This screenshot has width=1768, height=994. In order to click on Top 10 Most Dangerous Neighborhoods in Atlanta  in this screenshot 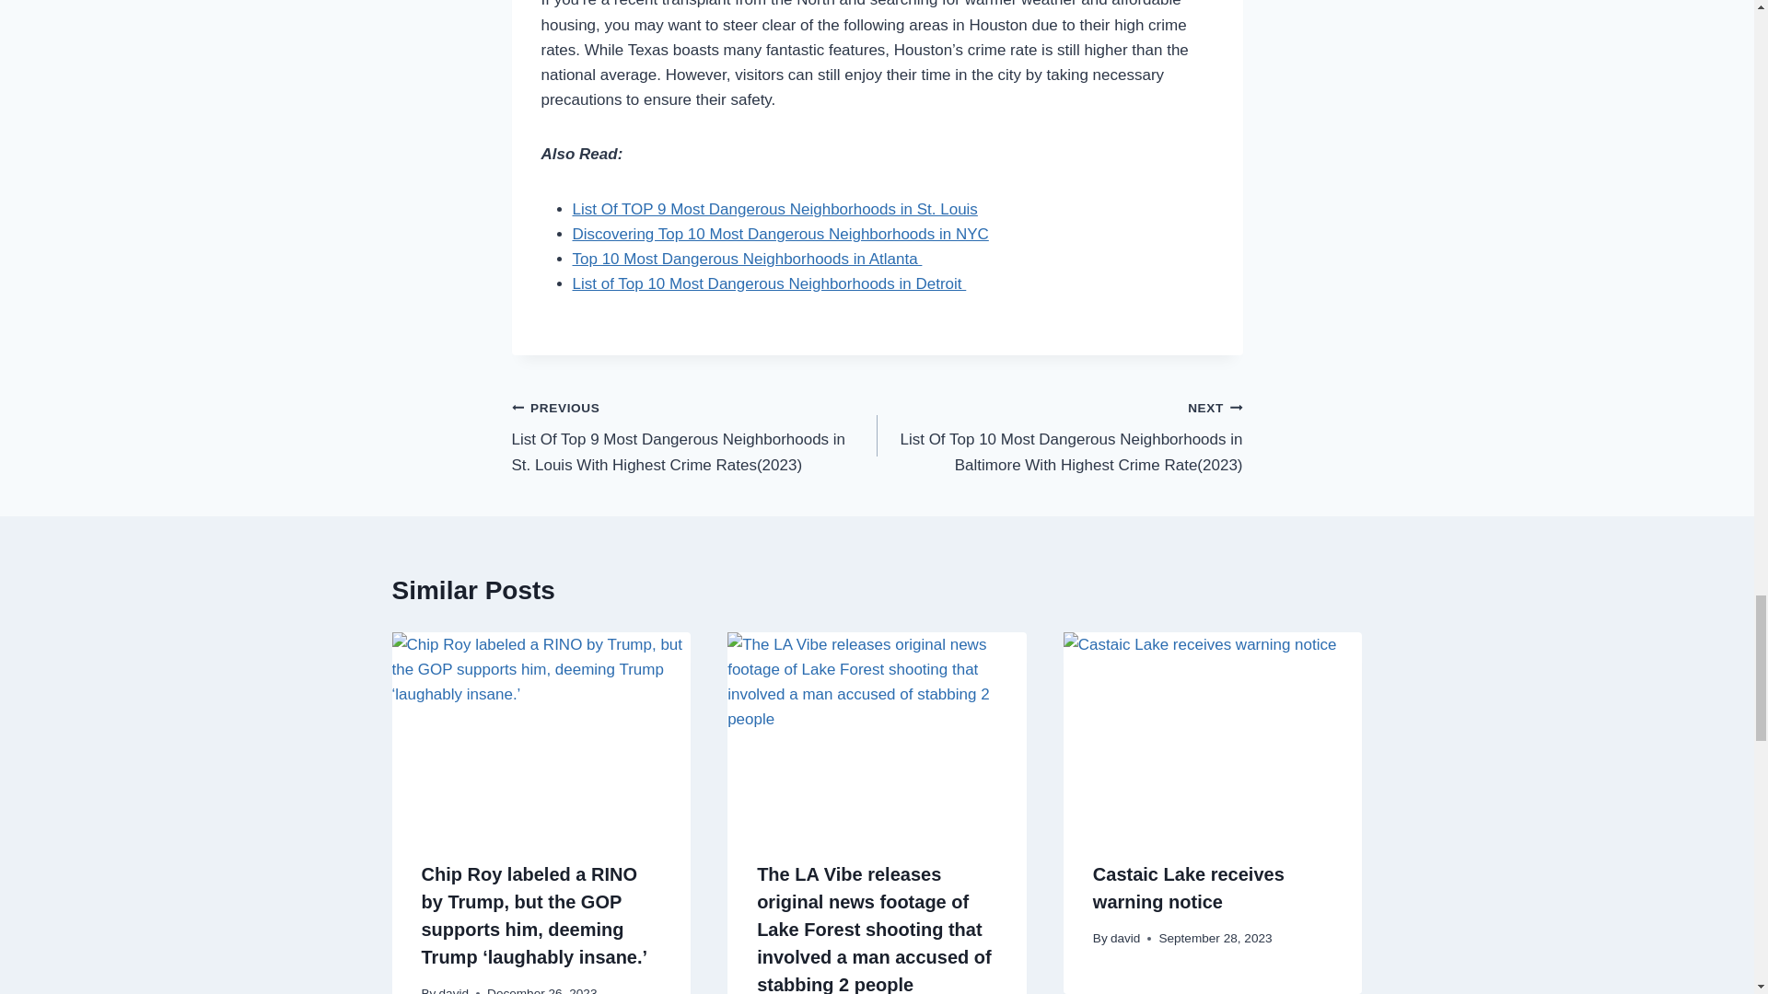, I will do `click(748, 259)`.